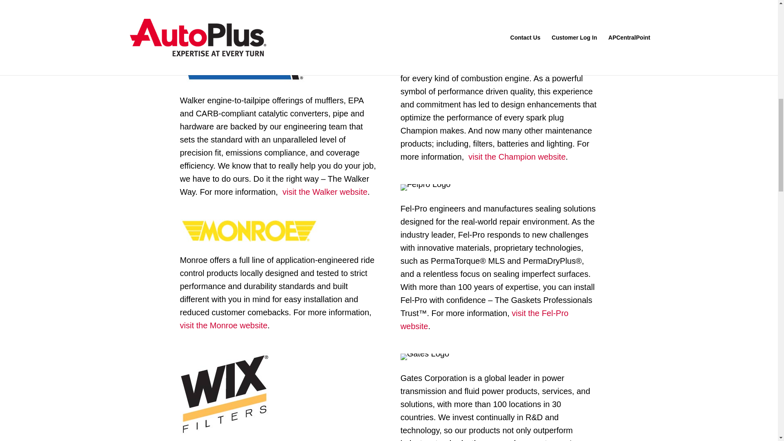 The width and height of the screenshot is (784, 441). Describe the element at coordinates (223, 325) in the screenshot. I see `visit the Monroe website` at that location.